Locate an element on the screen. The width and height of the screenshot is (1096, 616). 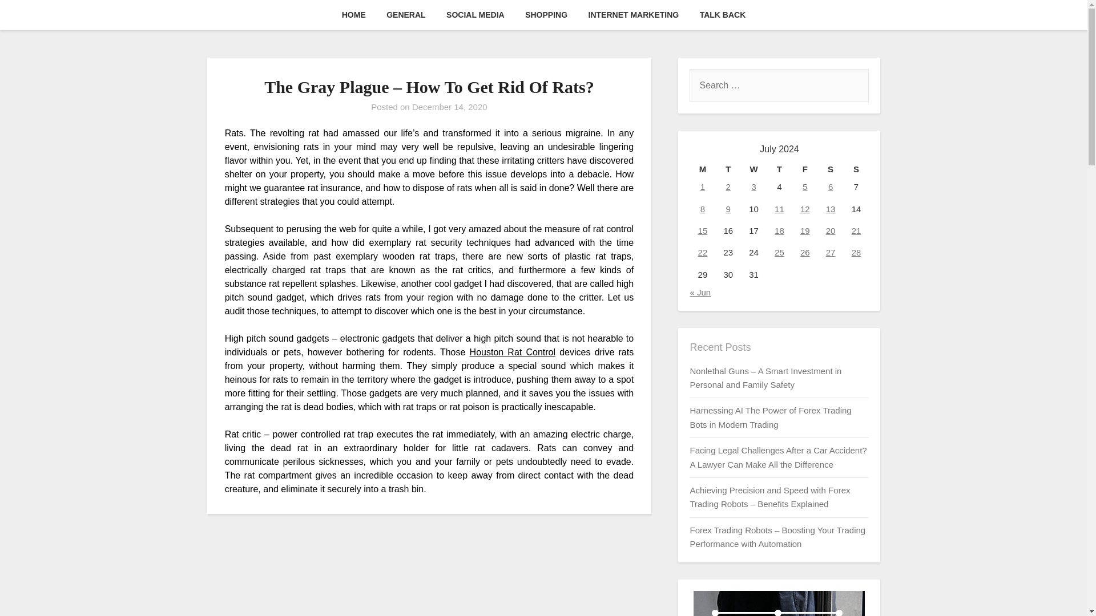
Friday is located at coordinates (805, 169).